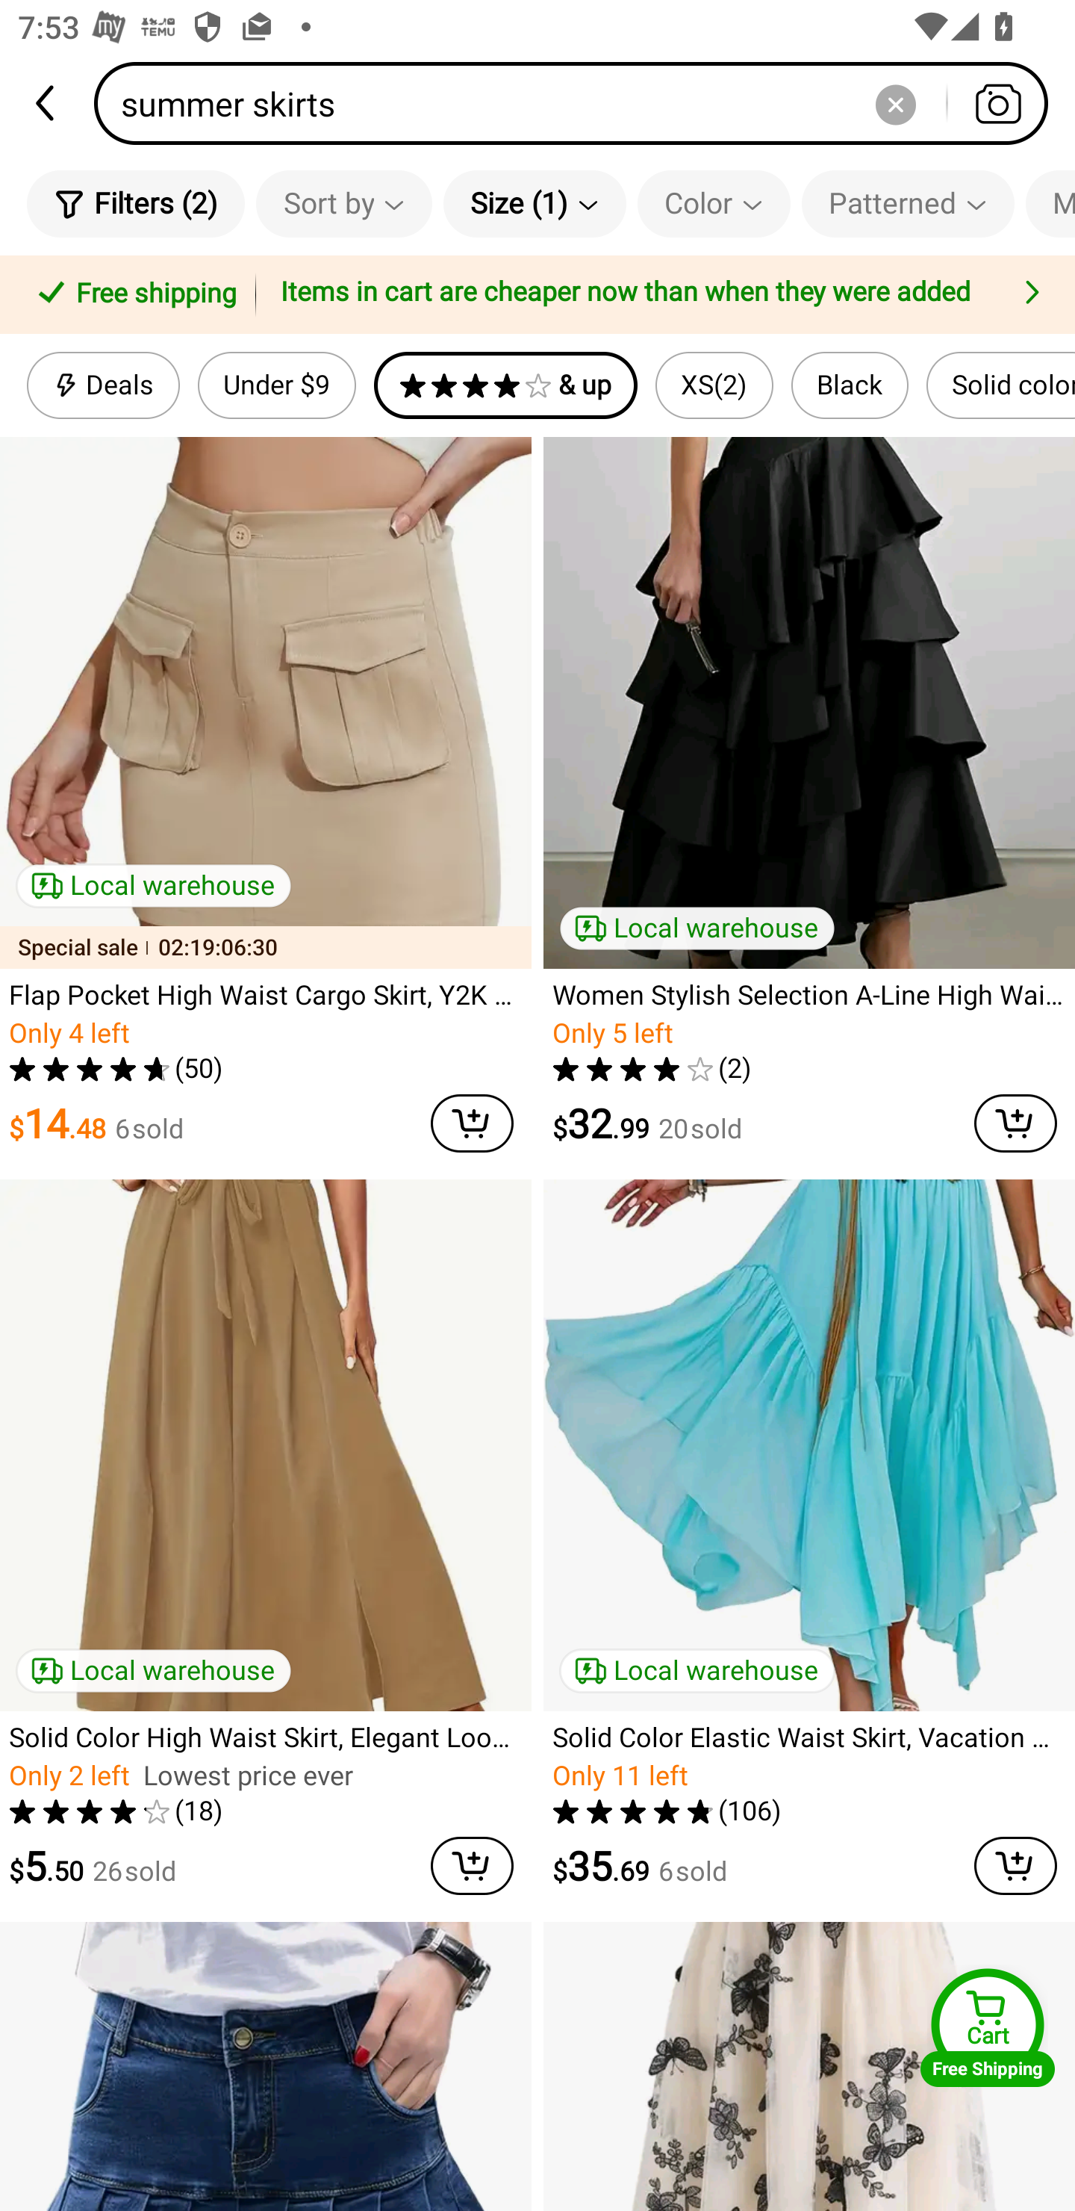 This screenshot has width=1075, height=2211. Describe the element at coordinates (850, 385) in the screenshot. I see `Black` at that location.